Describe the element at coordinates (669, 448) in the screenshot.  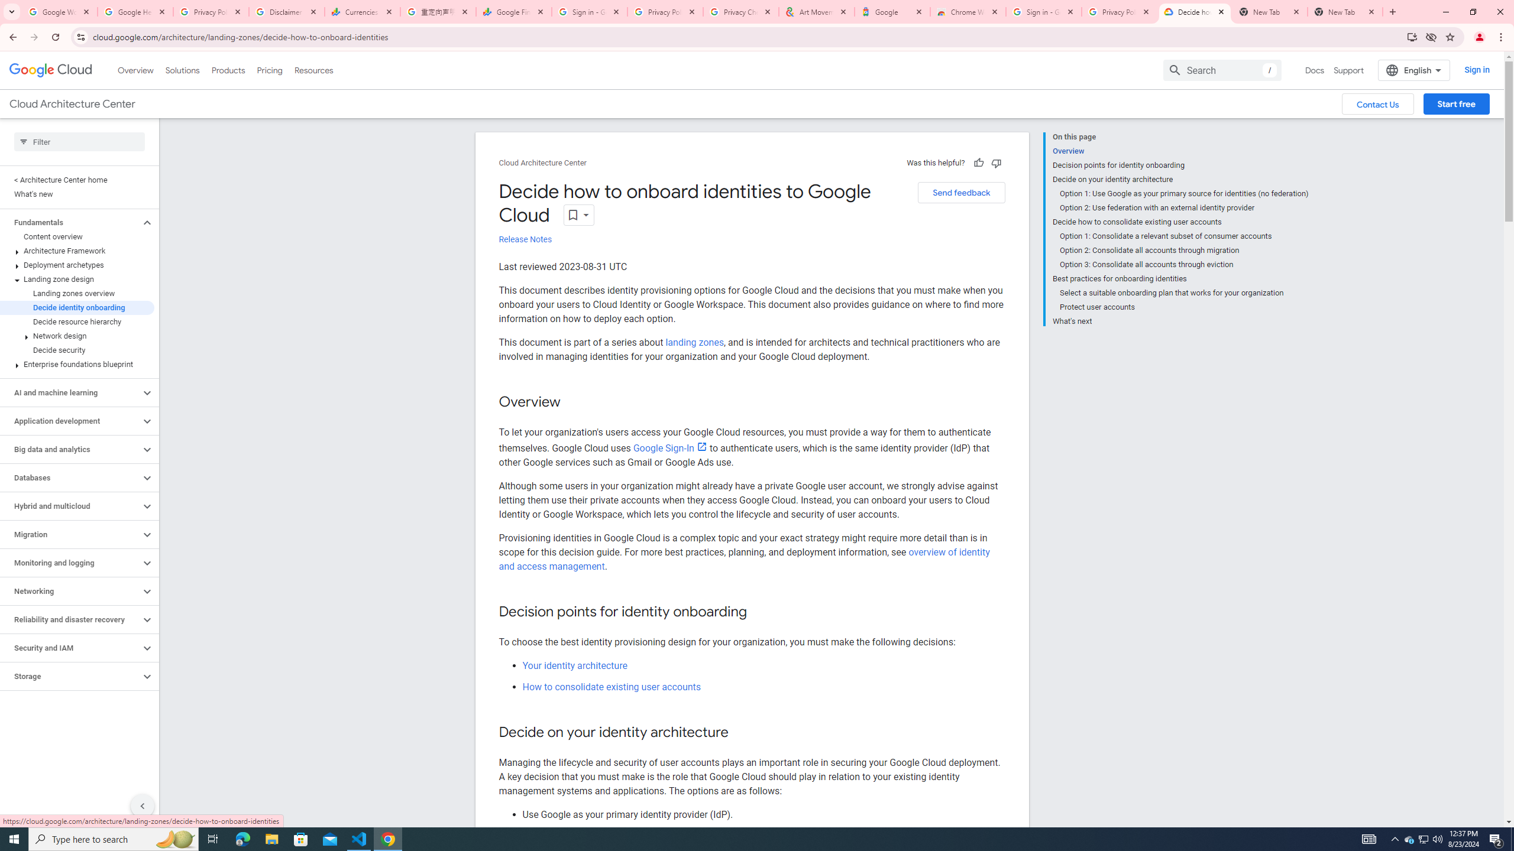
I see `Google Sign-In` at that location.